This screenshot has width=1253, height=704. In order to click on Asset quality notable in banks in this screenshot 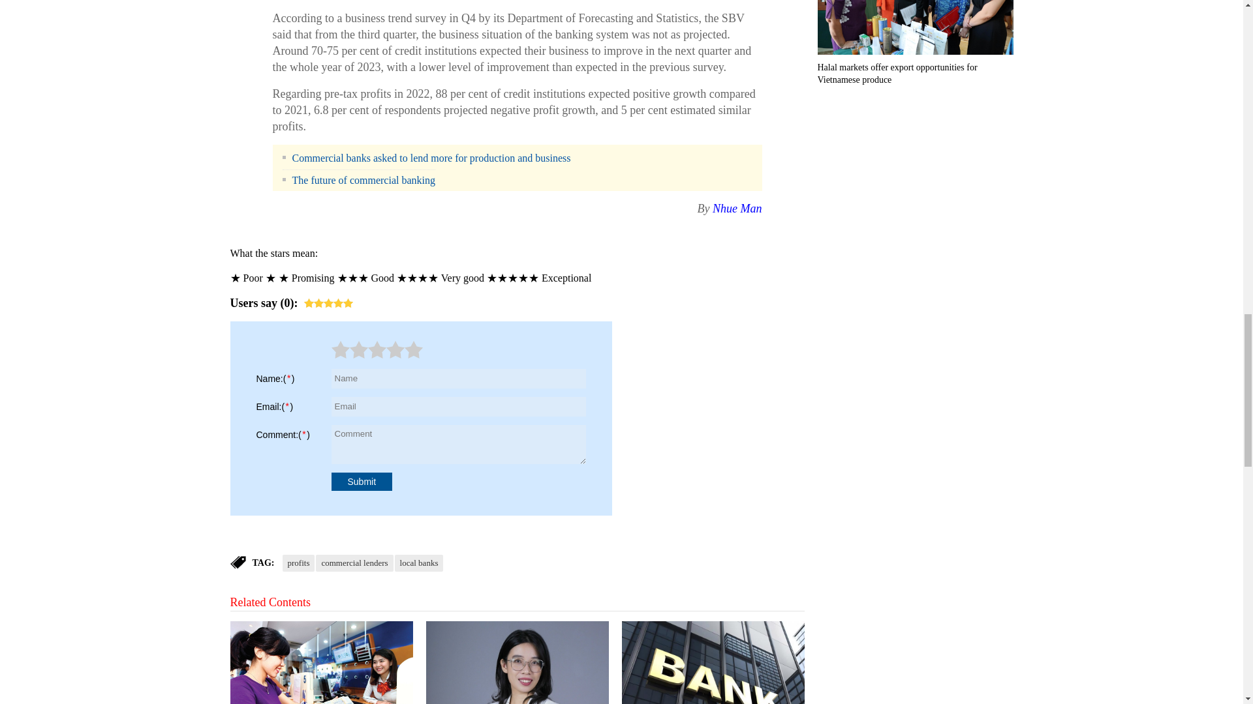, I will do `click(517, 662)`.